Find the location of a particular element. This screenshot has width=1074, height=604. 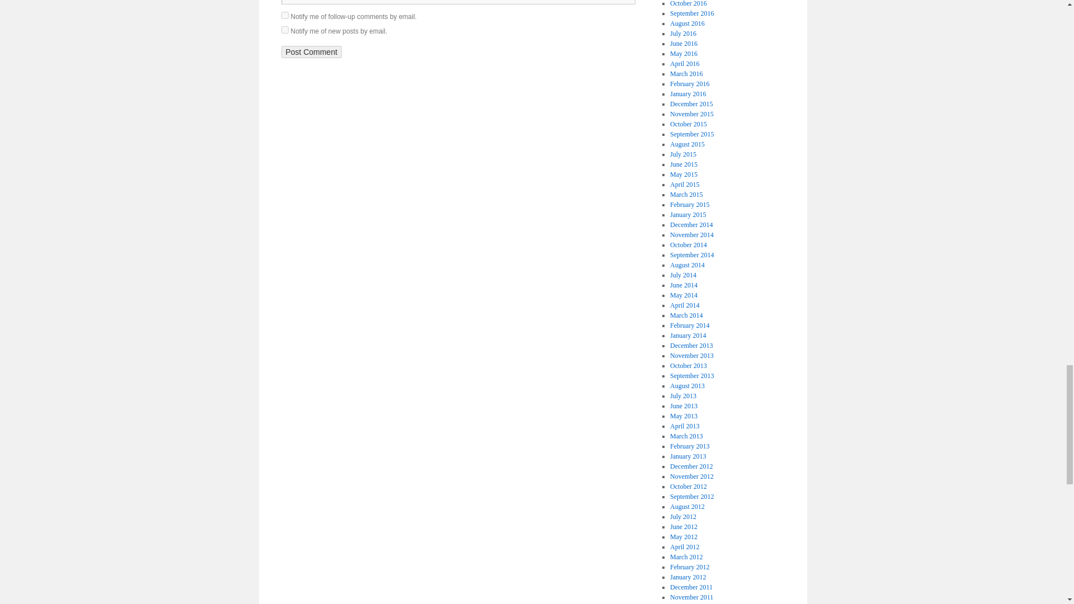

subscribe is located at coordinates (284, 15).